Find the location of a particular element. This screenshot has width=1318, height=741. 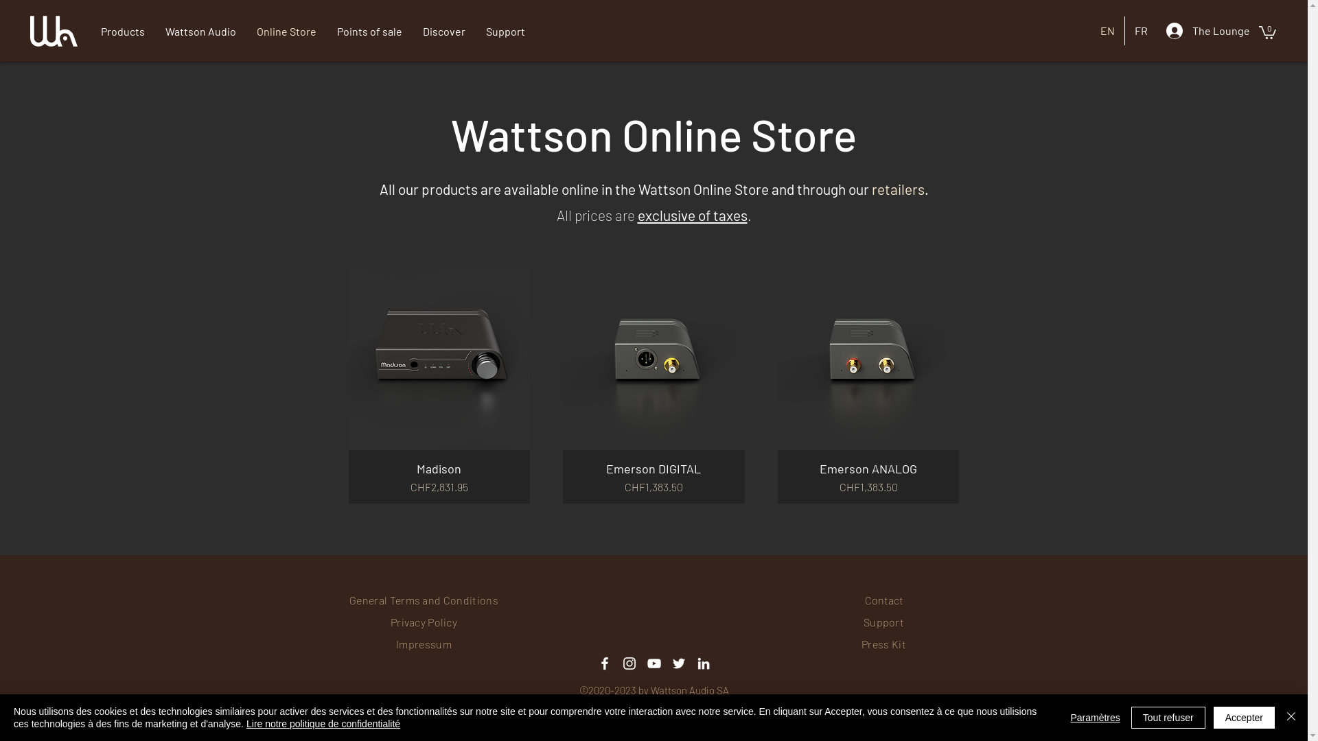

0 is located at coordinates (1267, 32).